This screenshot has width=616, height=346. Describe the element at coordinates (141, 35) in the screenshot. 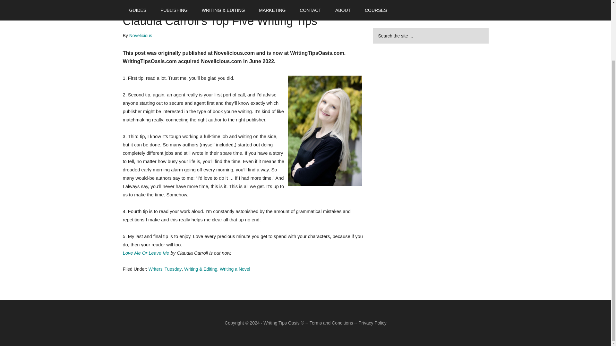

I see `Novelicious` at that location.